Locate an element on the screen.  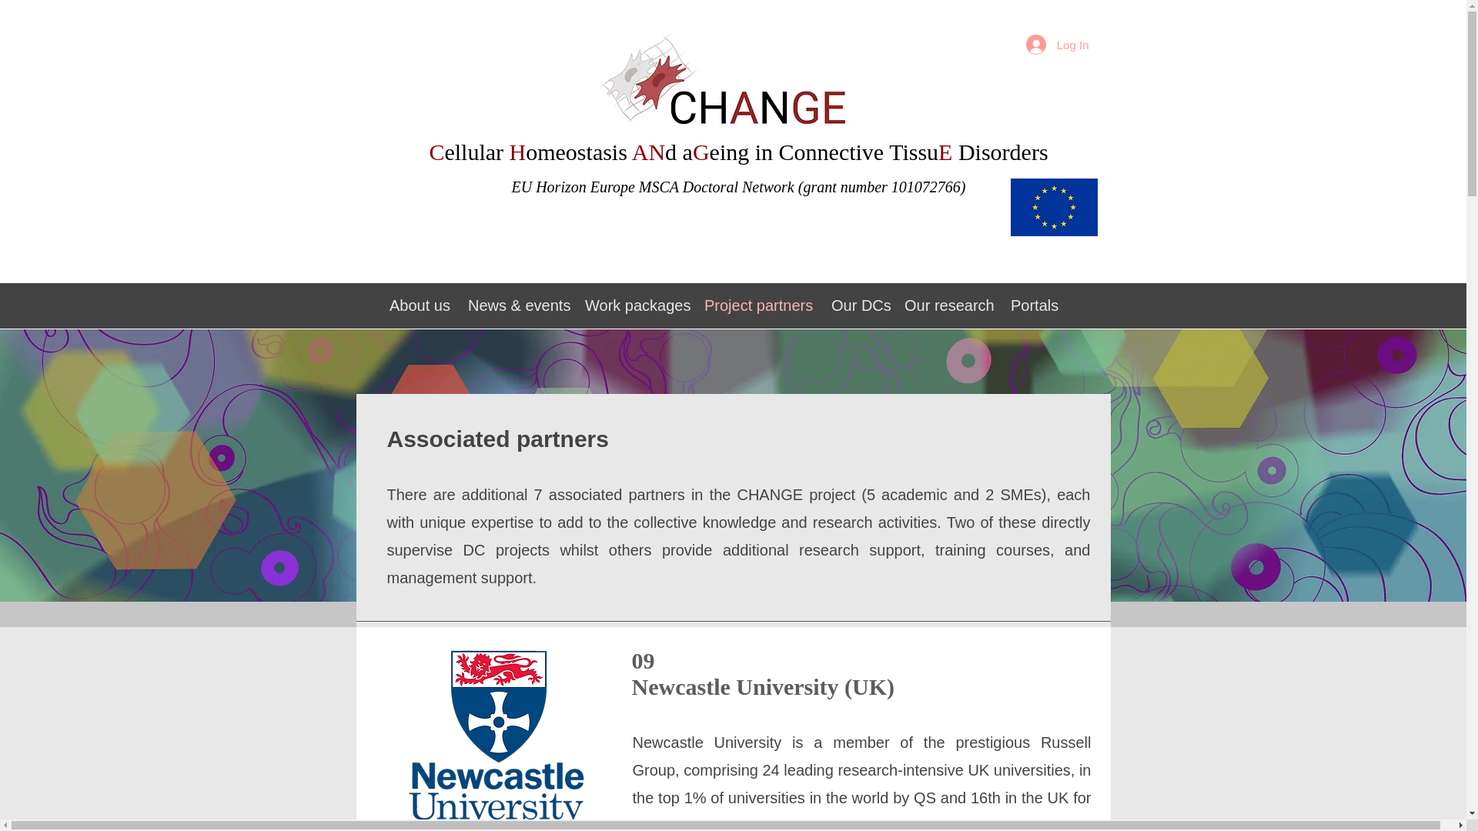
eing in Connective Tissu is located at coordinates (824, 152).